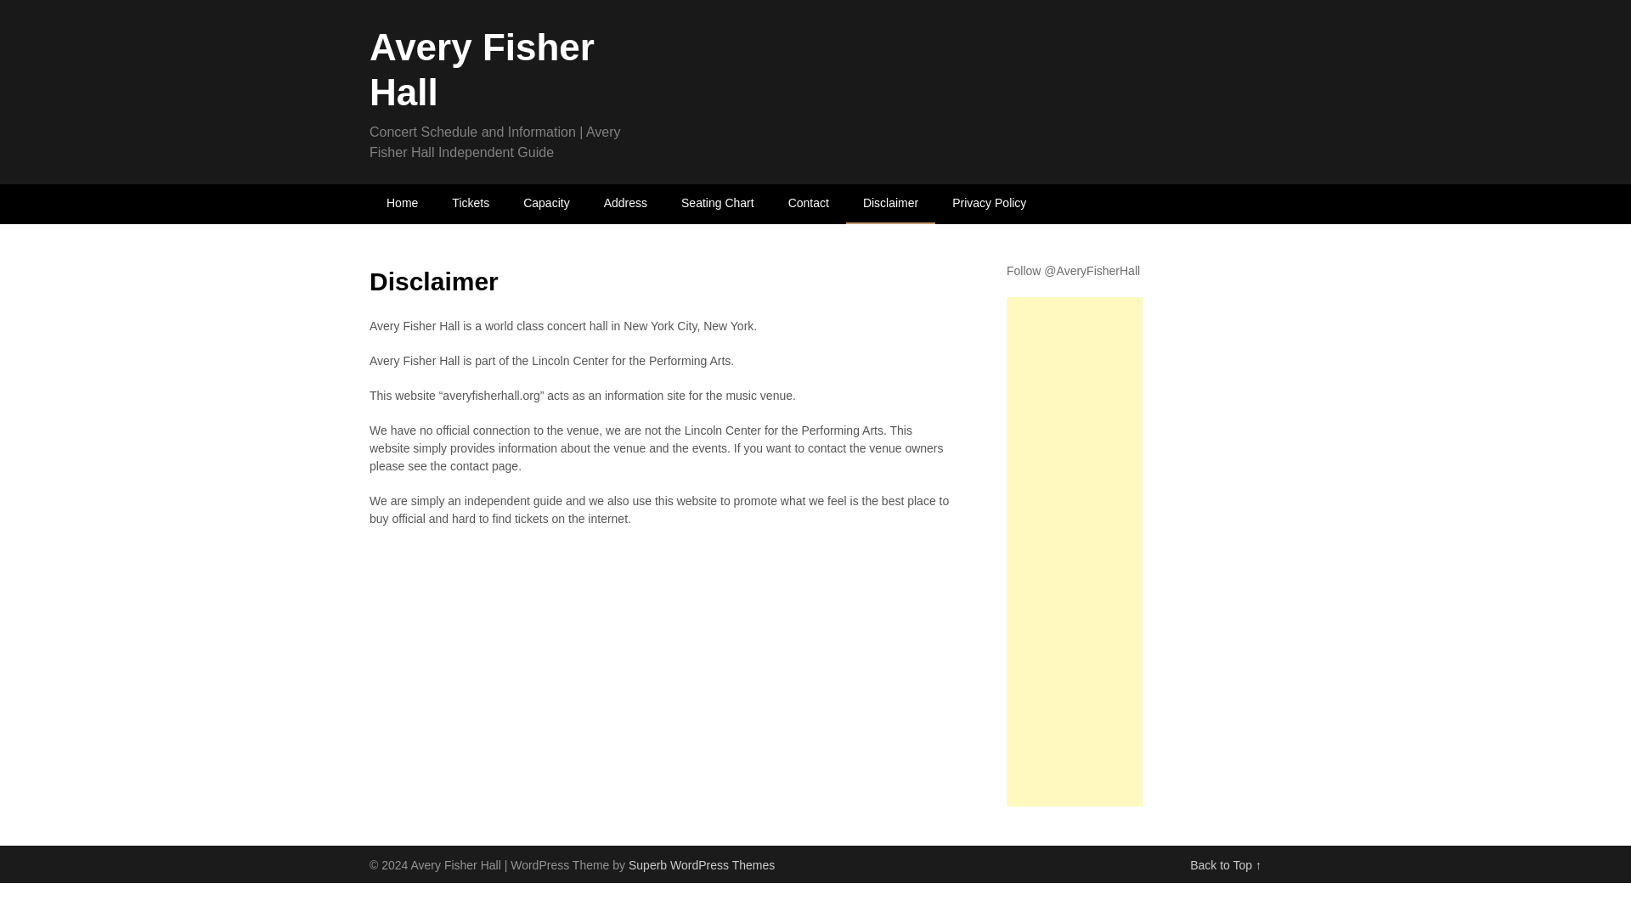 Image resolution: width=1631 pixels, height=917 pixels. I want to click on Disclaimer, so click(890, 204).